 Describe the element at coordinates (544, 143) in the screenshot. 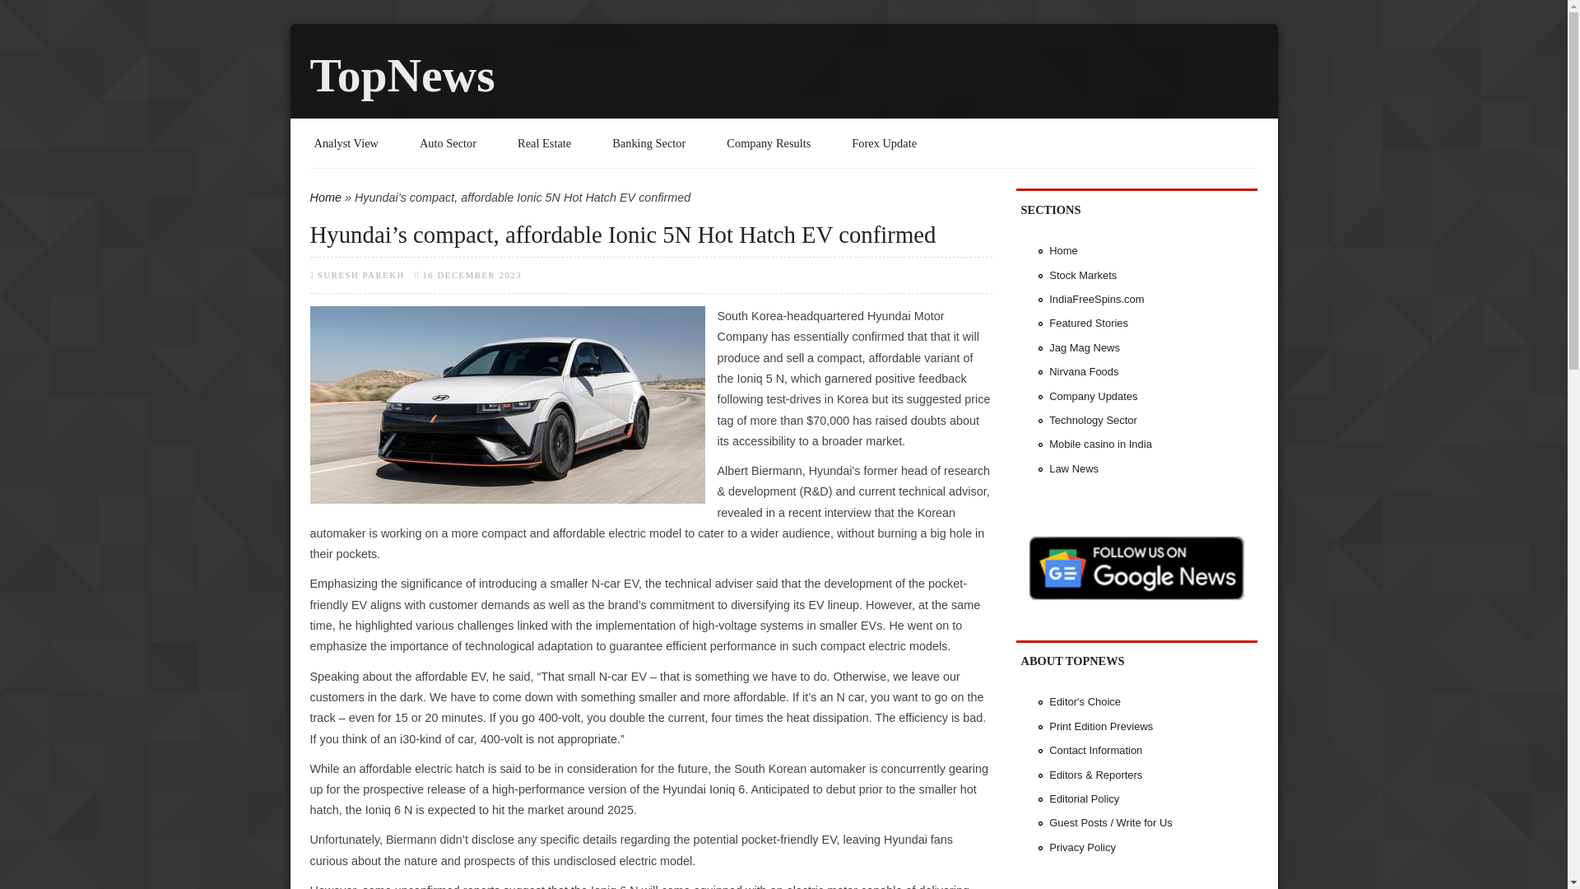

I see `Real Estate` at that location.